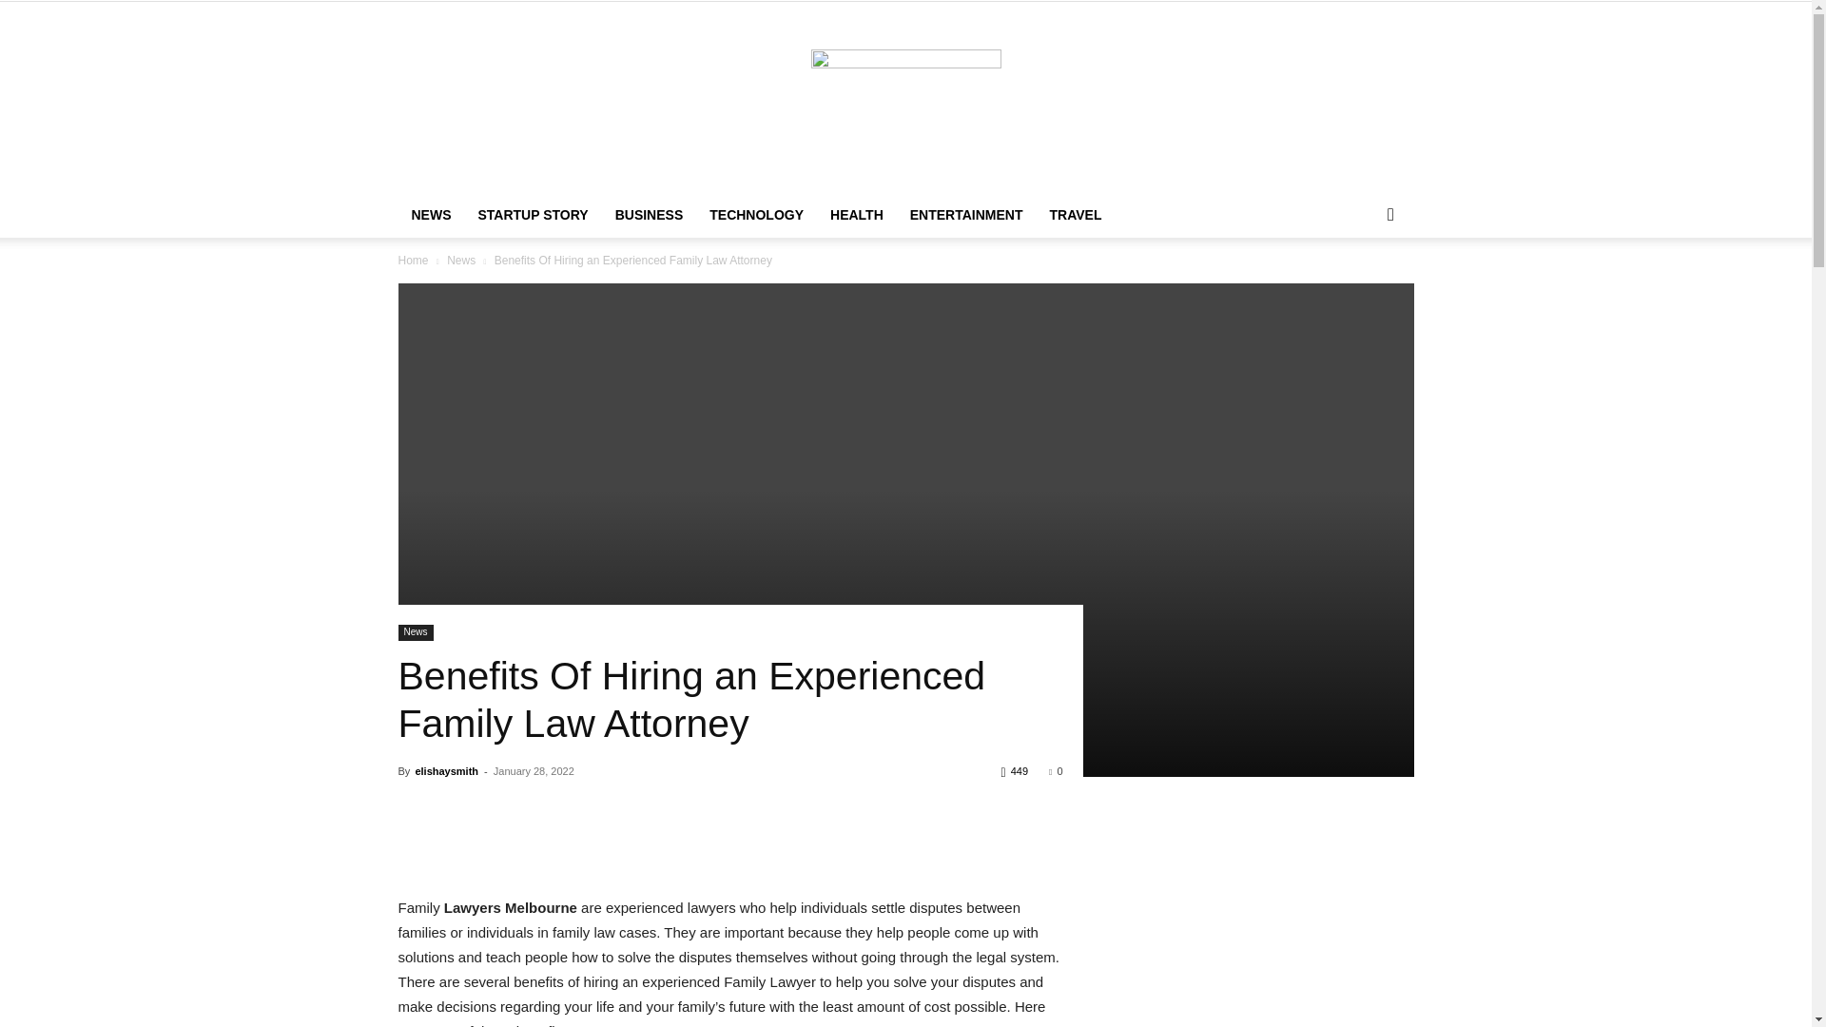 This screenshot has width=1826, height=1027. What do you see at coordinates (966, 214) in the screenshot?
I see `ENTERTAINMENT` at bounding box center [966, 214].